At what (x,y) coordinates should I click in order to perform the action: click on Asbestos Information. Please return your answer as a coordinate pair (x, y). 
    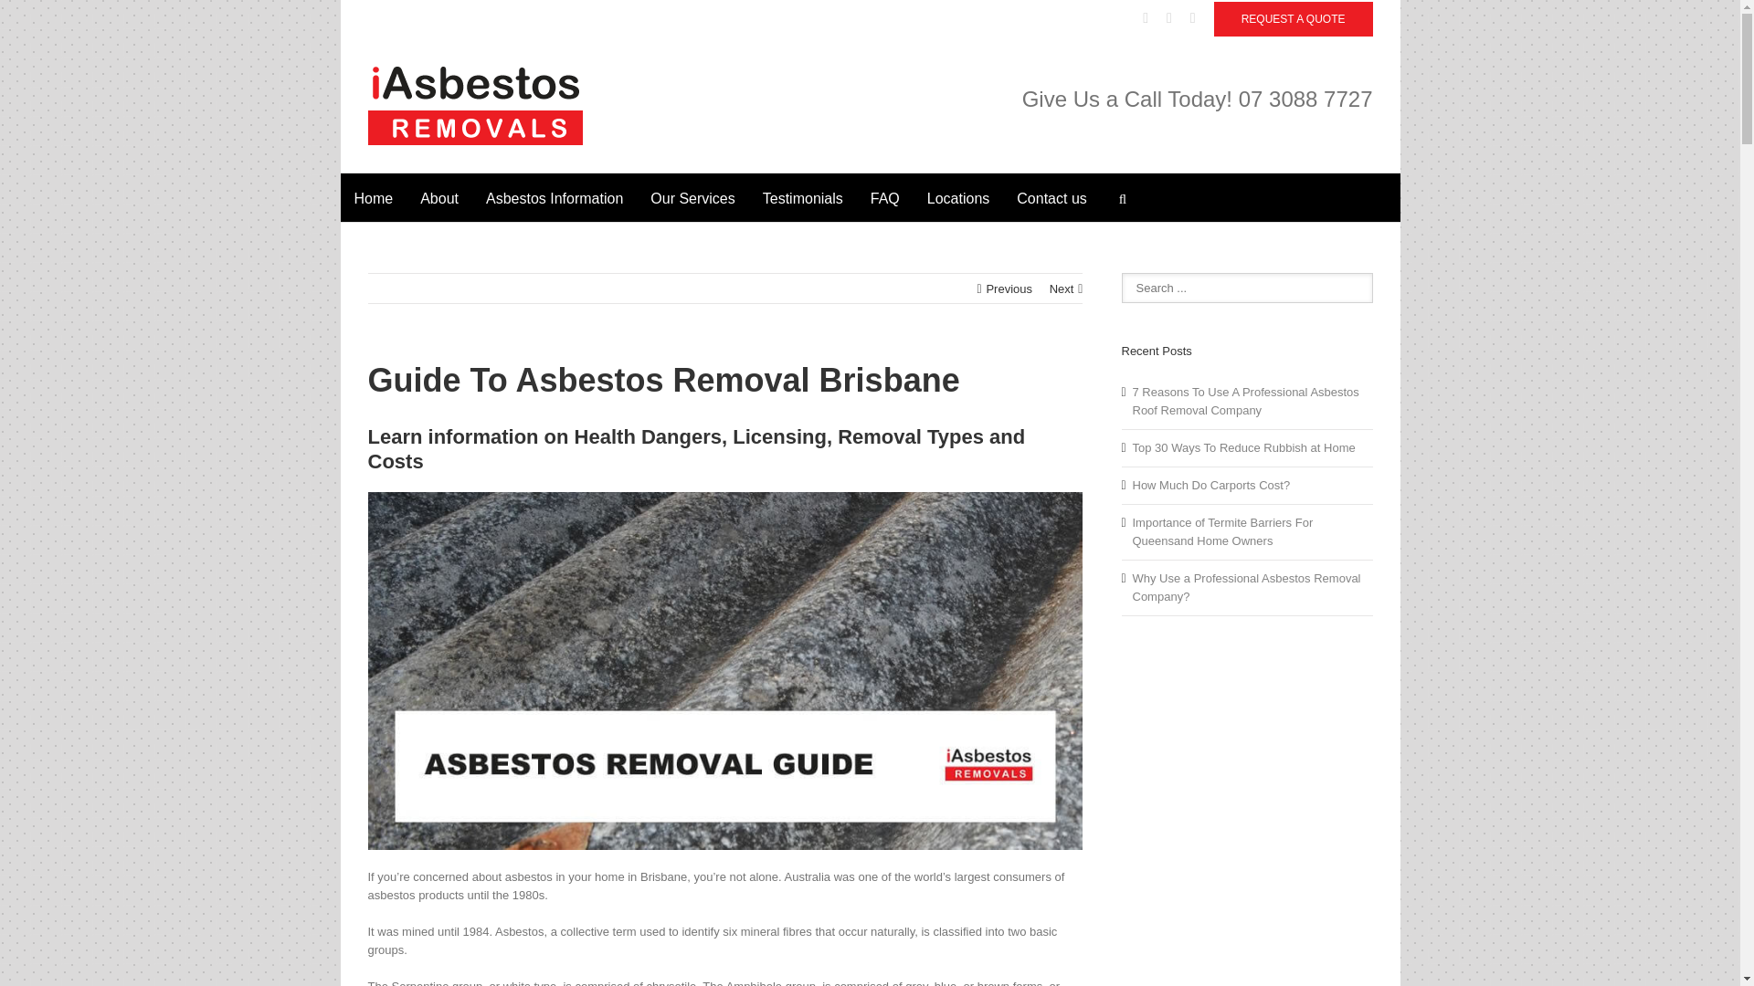
    Looking at the image, I should click on (554, 197).